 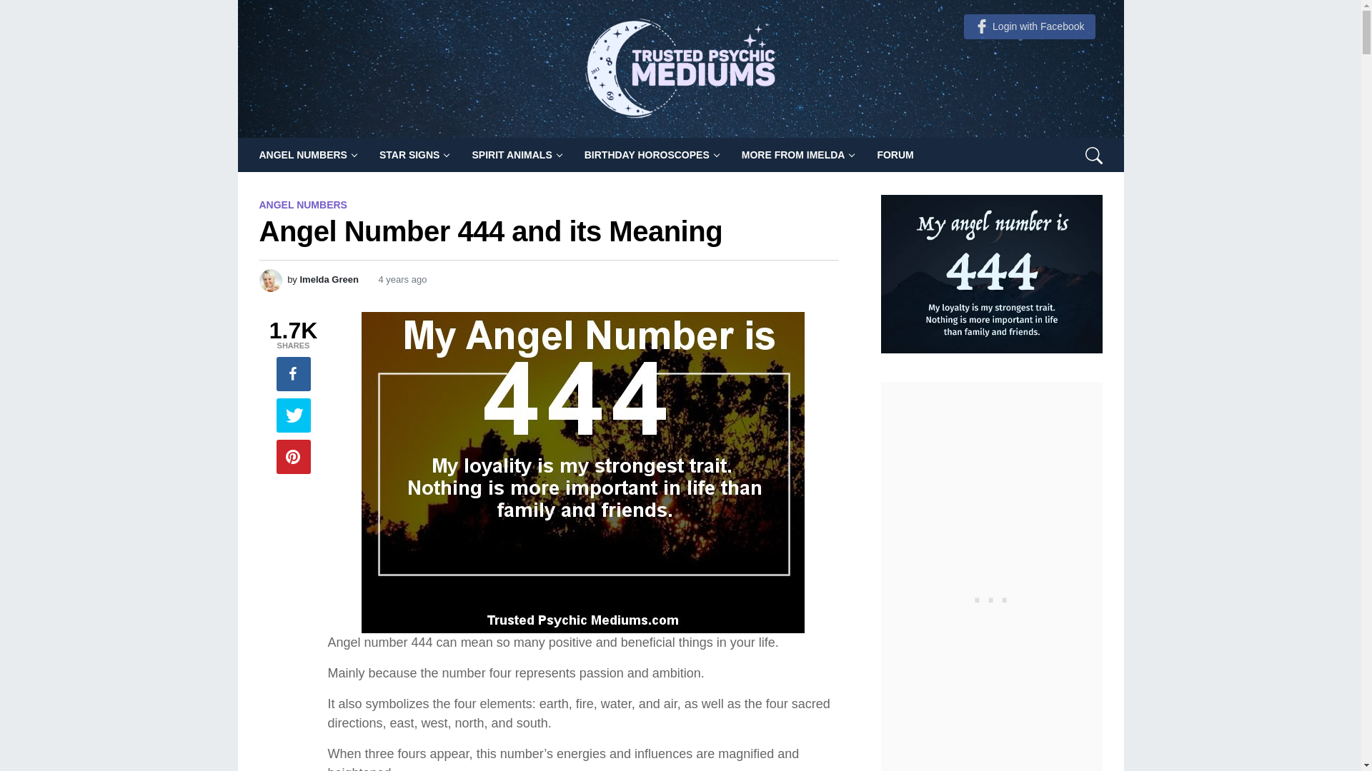 What do you see at coordinates (414, 154) in the screenshot?
I see `Star Signs` at bounding box center [414, 154].